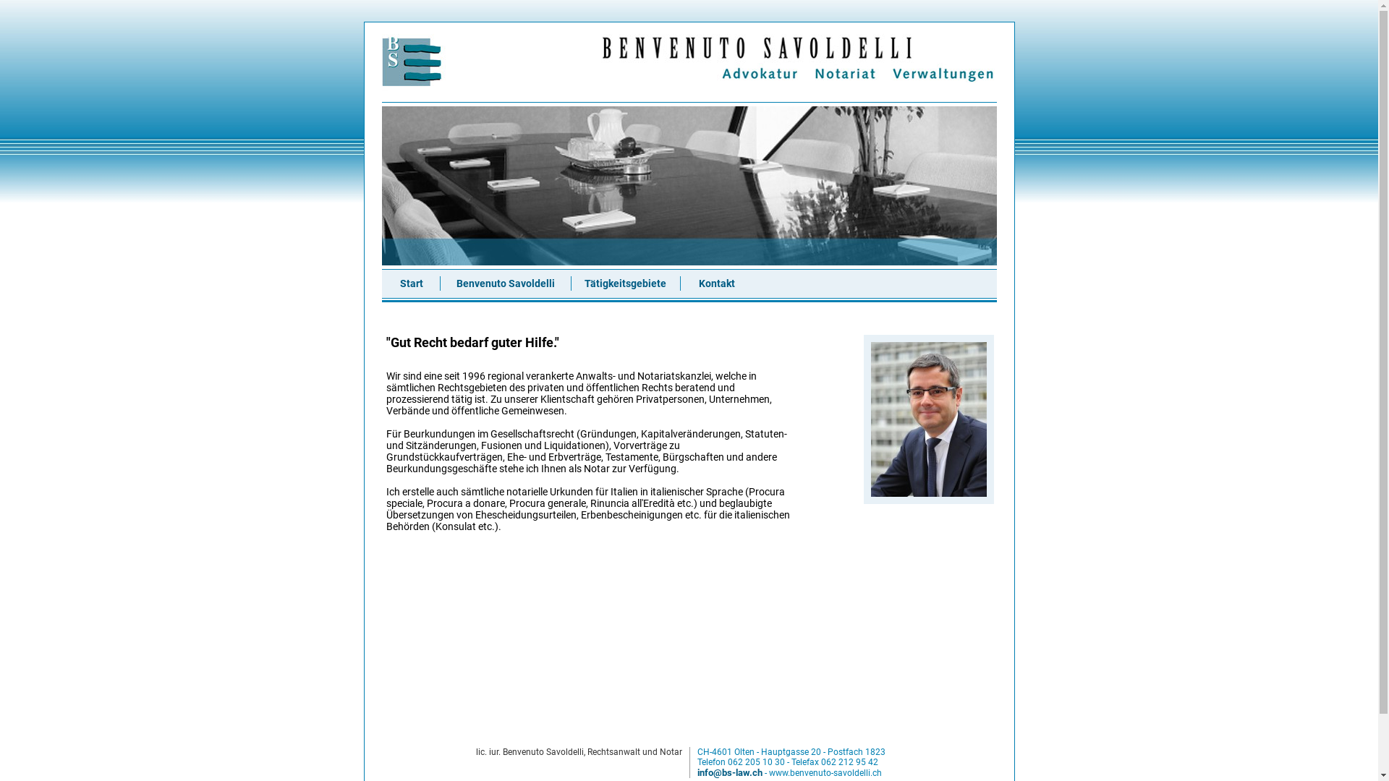  I want to click on info@bs-law.ch, so click(730, 772).